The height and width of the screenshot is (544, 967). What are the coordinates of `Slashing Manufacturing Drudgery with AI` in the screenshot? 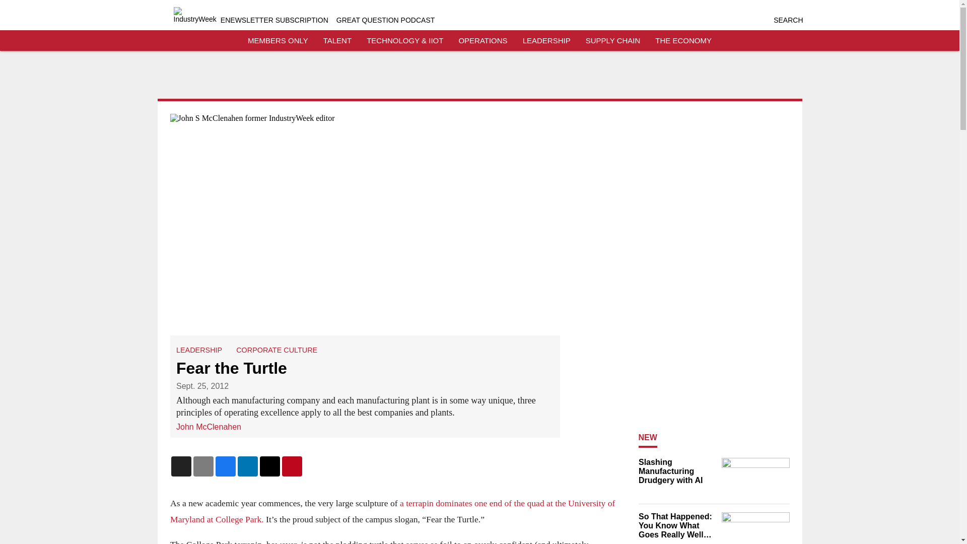 It's located at (677, 471).